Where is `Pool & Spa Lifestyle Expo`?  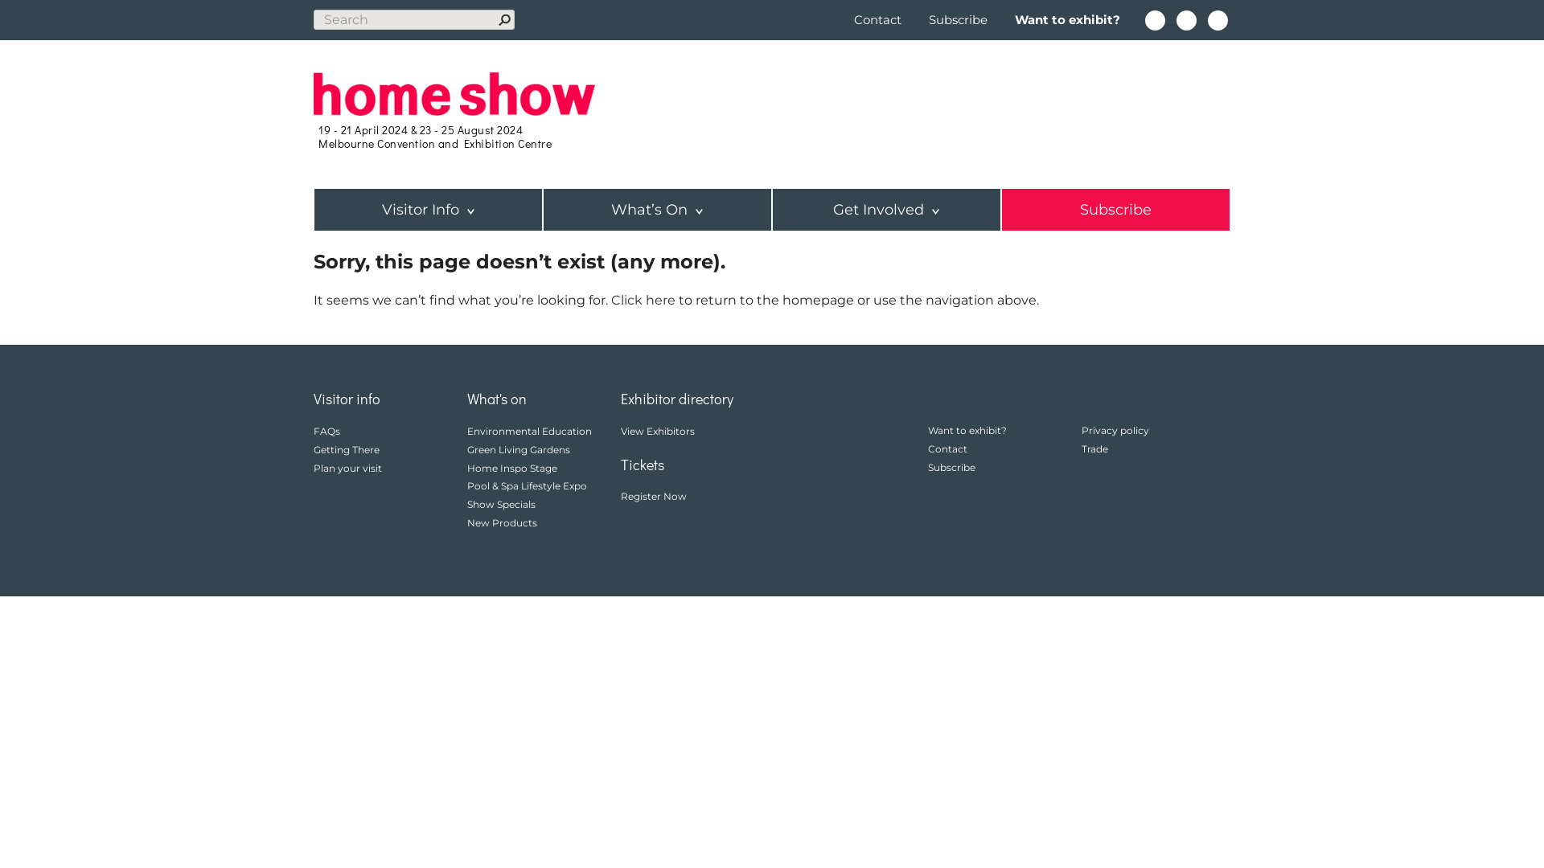
Pool & Spa Lifestyle Expo is located at coordinates (528, 485).